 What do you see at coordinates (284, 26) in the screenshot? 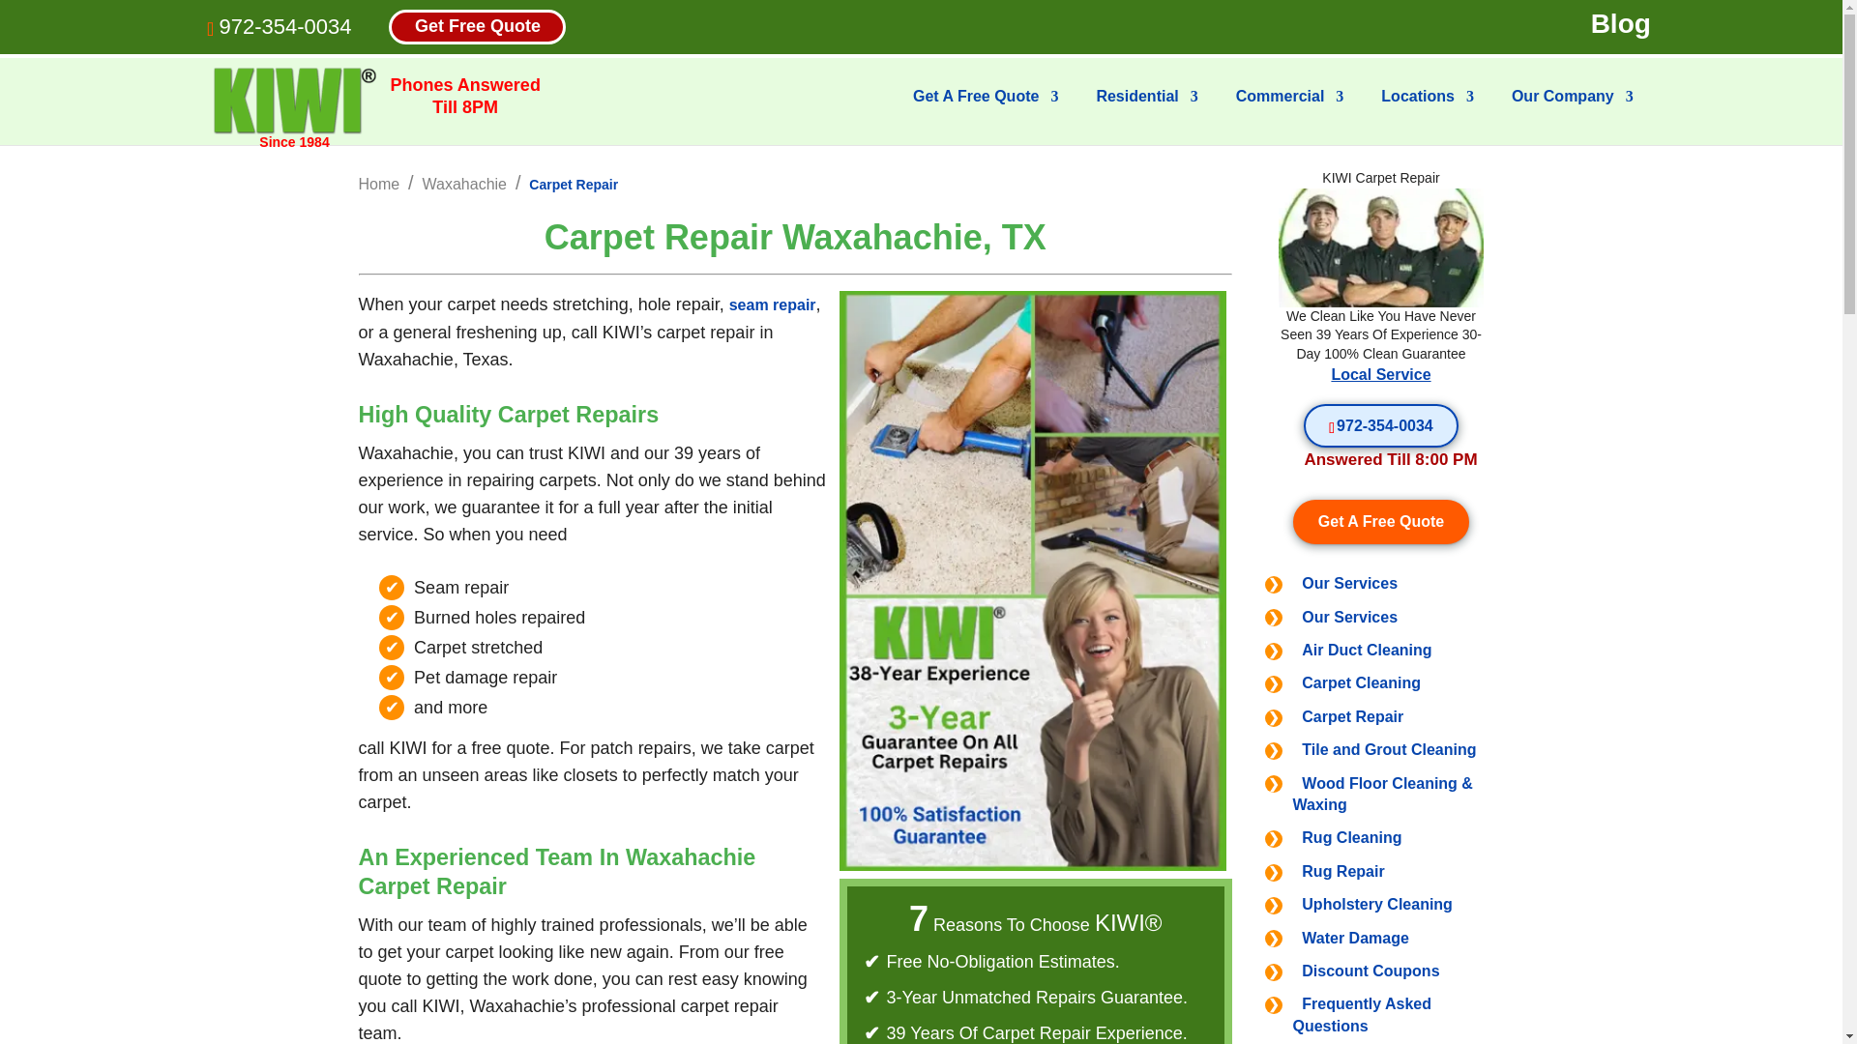
I see `972-354-0034` at bounding box center [284, 26].